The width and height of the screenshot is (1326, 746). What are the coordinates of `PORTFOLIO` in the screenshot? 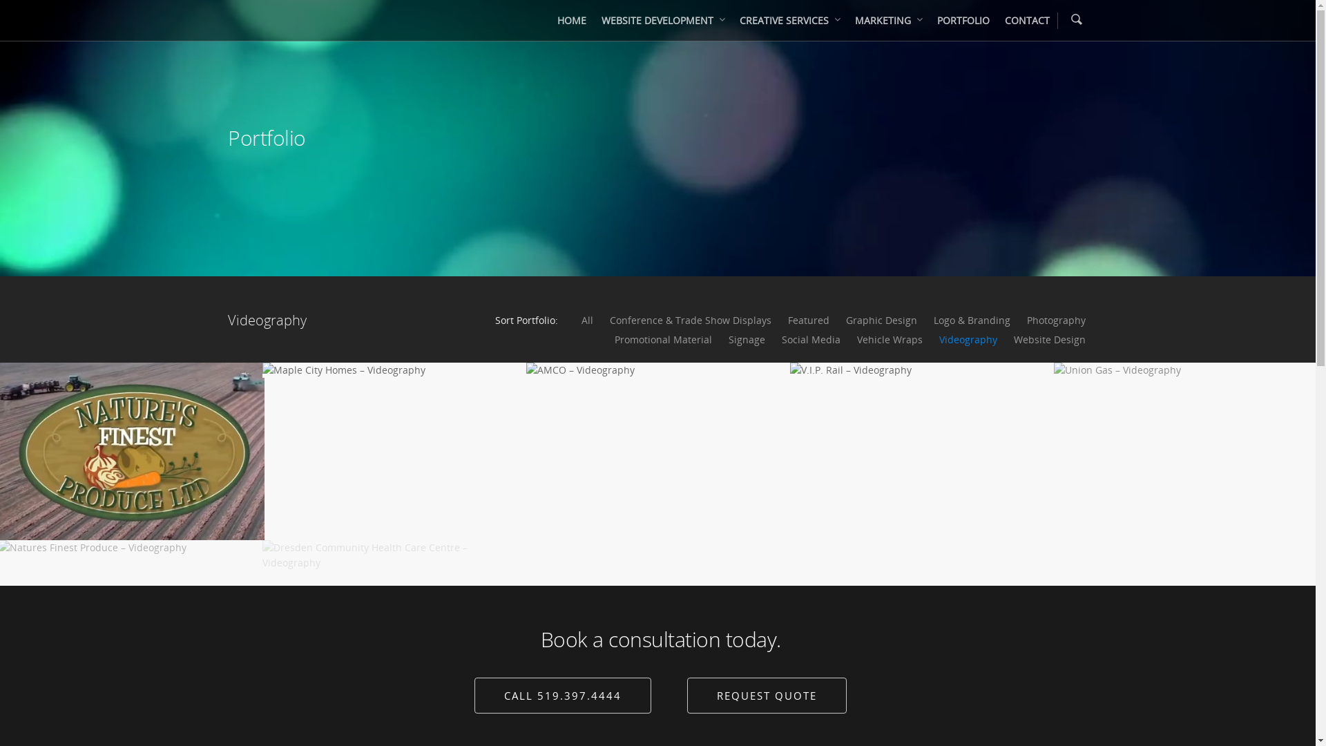 It's located at (963, 24).